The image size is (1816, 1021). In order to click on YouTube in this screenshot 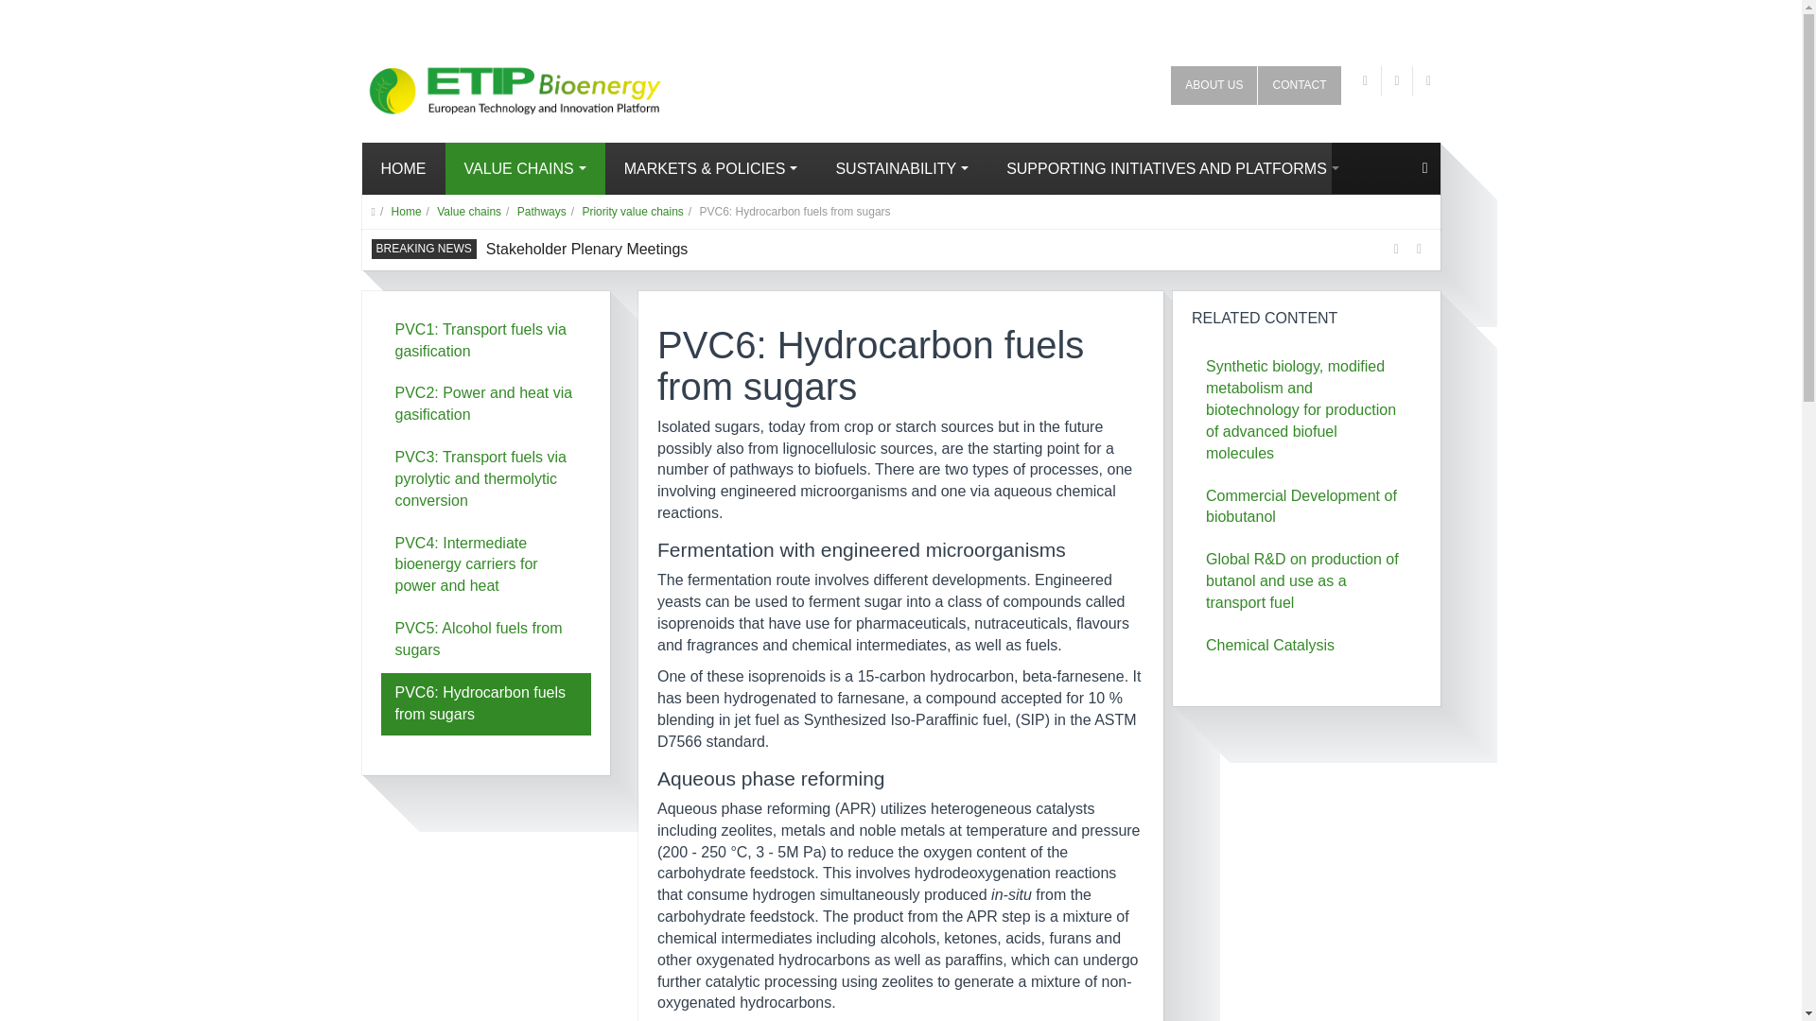, I will do `click(1397, 81)`.